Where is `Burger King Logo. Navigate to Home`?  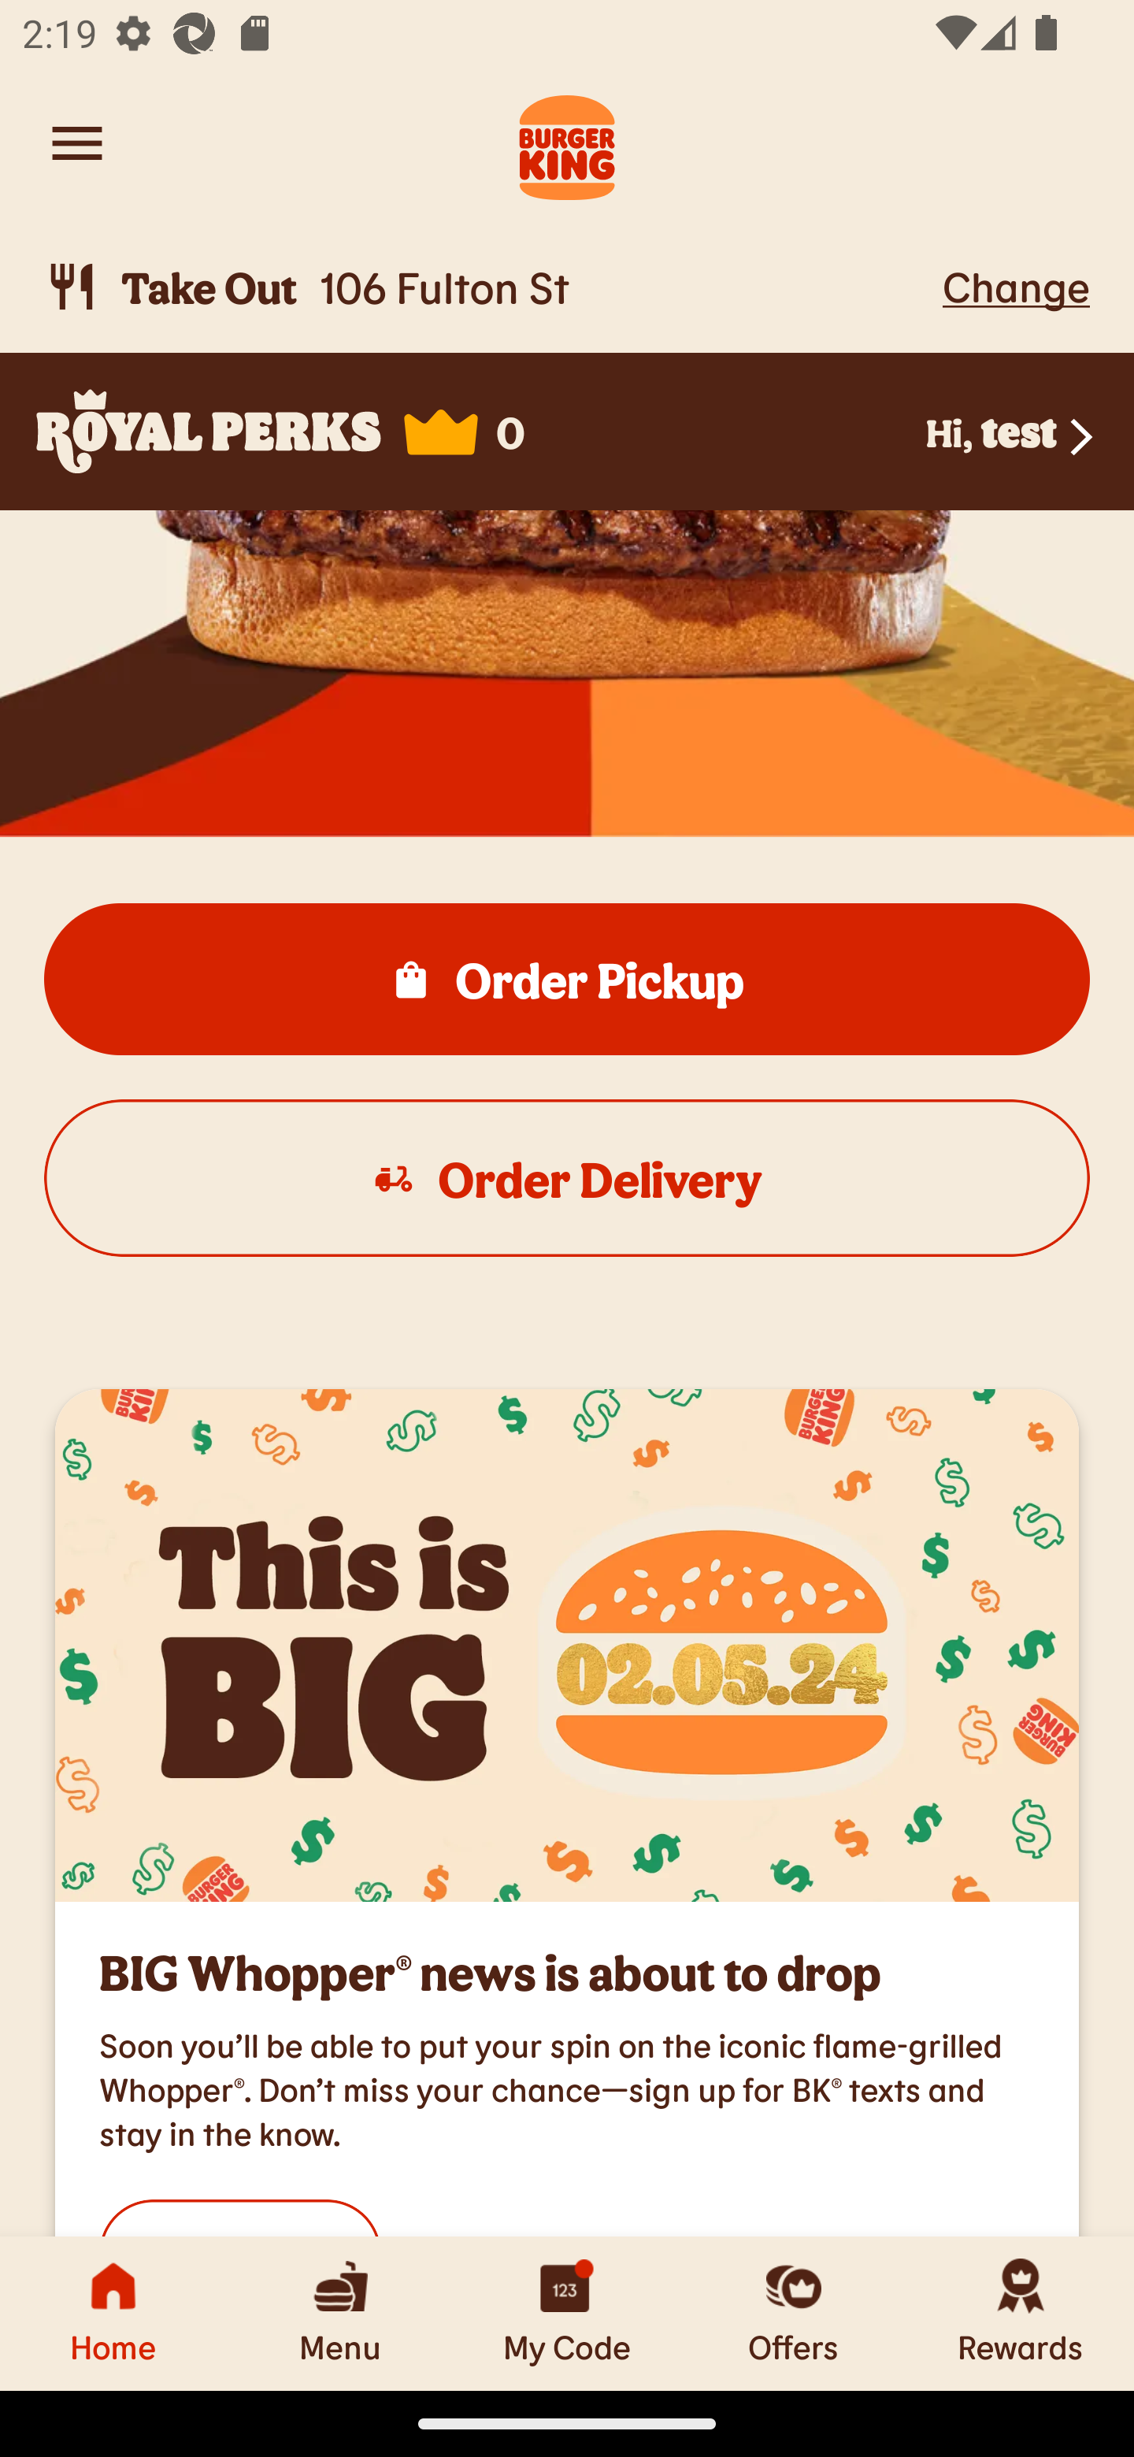
Burger King Logo. Navigate to Home is located at coordinates (567, 143).